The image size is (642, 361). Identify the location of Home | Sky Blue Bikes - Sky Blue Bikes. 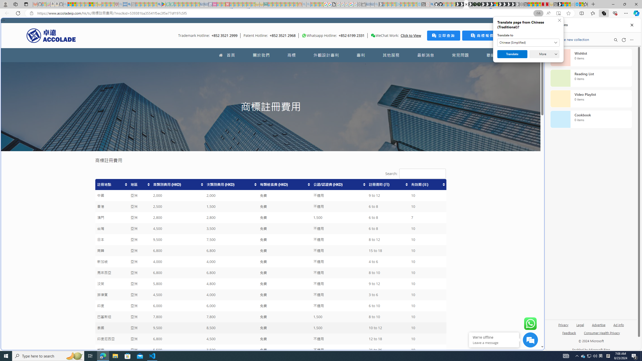
(493, 107).